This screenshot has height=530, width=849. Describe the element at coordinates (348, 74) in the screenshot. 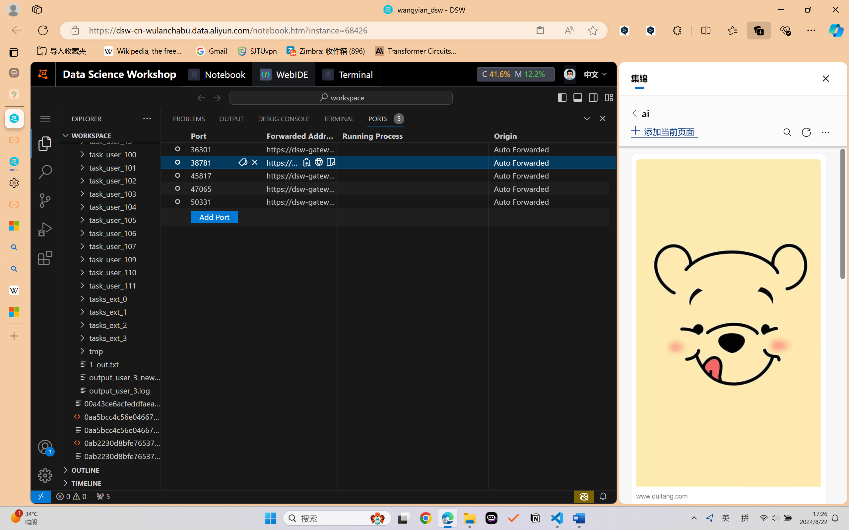

I see `Terminal` at that location.